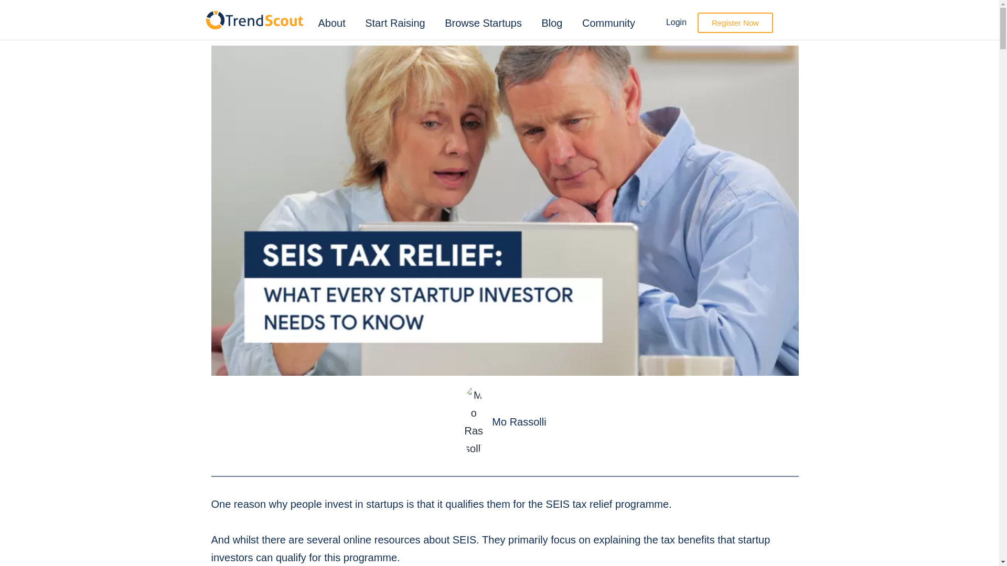 Image resolution: width=1007 pixels, height=566 pixels. Describe the element at coordinates (608, 23) in the screenshot. I see `Community` at that location.